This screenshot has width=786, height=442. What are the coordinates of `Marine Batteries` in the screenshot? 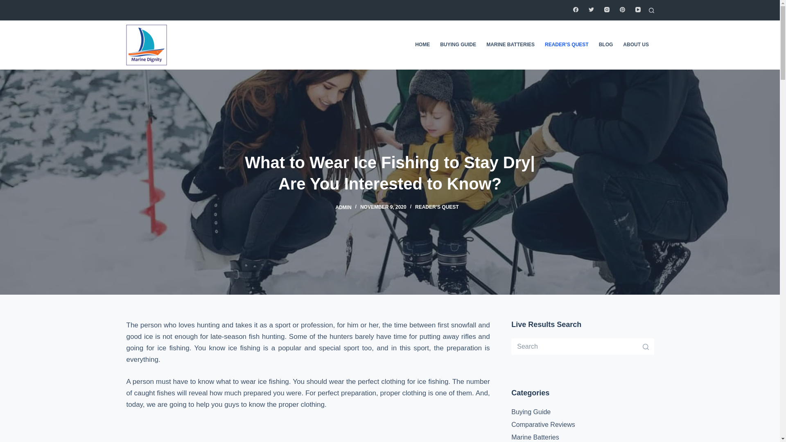 It's located at (535, 437).